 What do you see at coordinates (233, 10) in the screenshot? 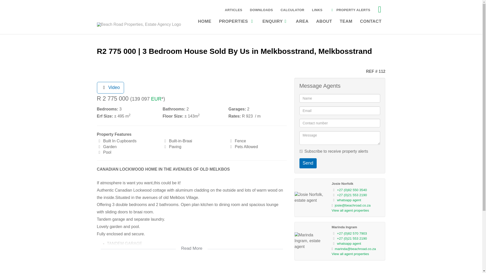
I see `ARTICLES` at bounding box center [233, 10].